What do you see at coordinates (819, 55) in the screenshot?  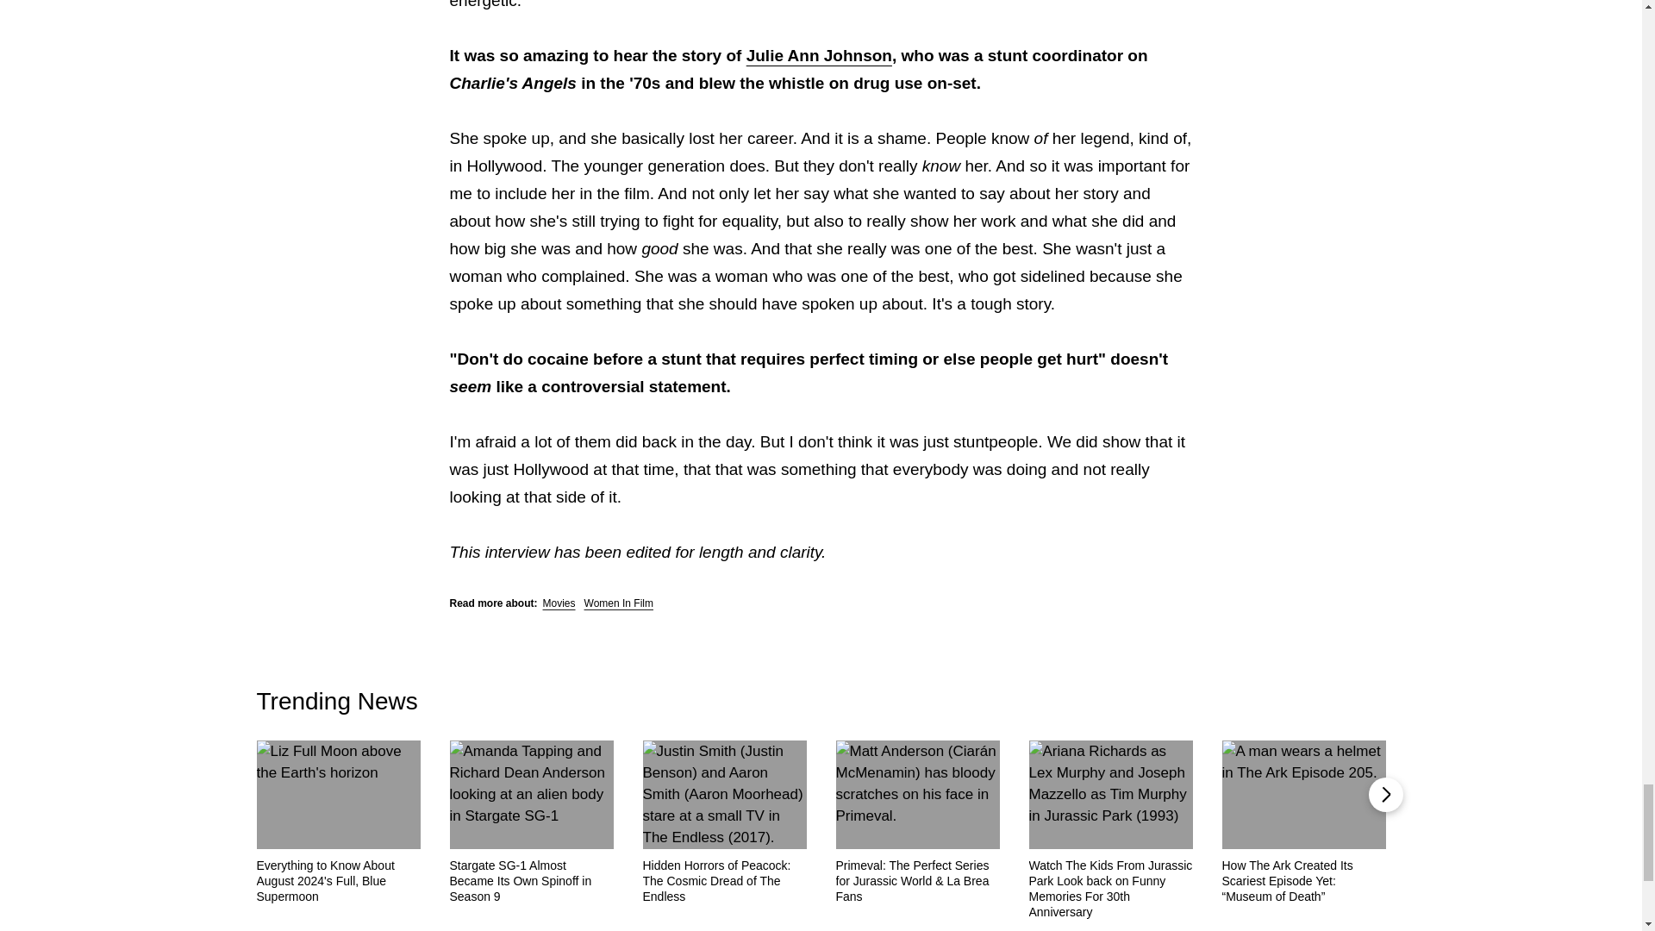 I see `Julie Ann Johnson` at bounding box center [819, 55].